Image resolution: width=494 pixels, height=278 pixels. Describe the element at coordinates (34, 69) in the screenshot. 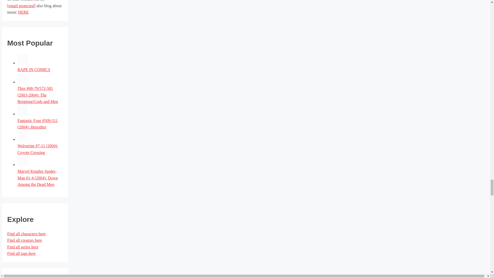

I see `RAPE IN COMICS` at that location.